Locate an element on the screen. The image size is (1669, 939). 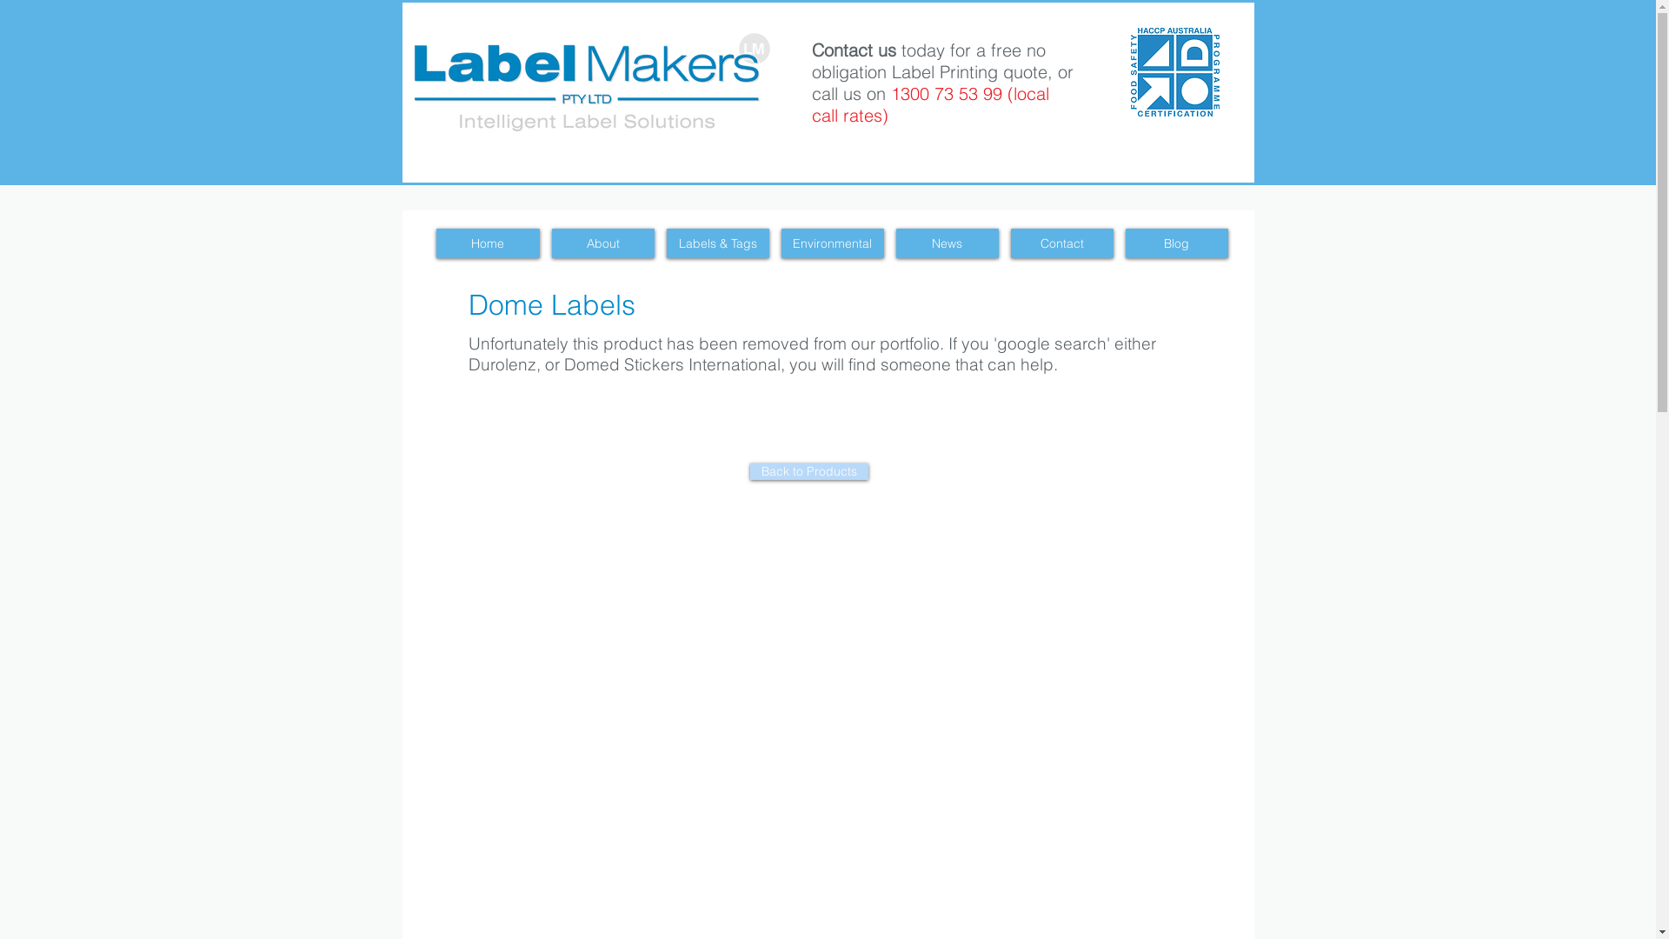
Blog is located at coordinates (1176, 243).